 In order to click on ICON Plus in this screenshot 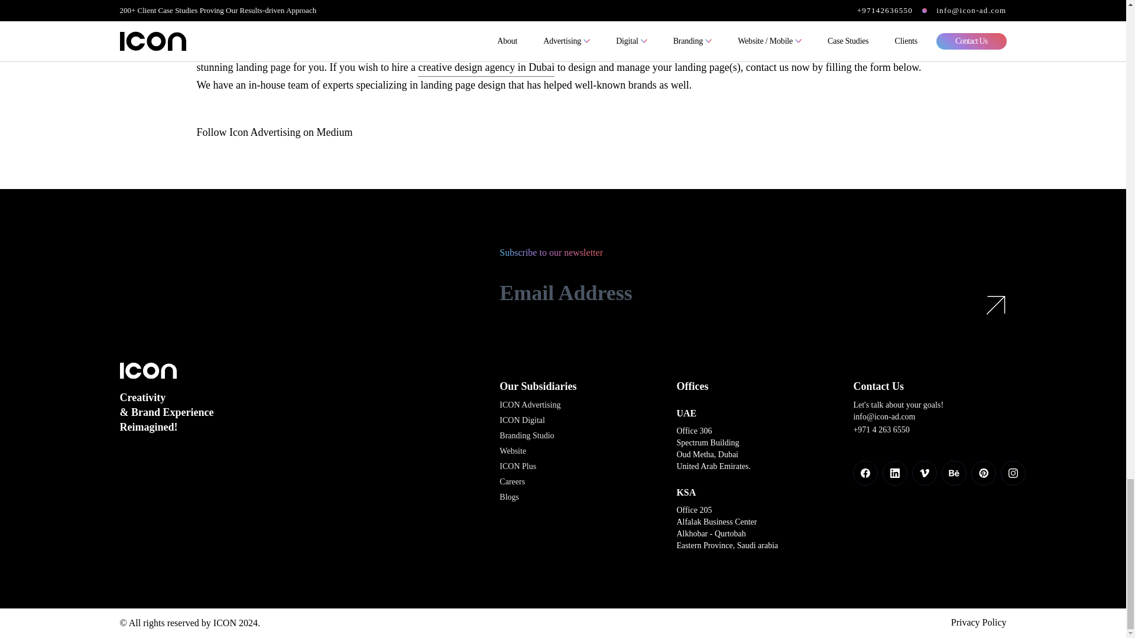, I will do `click(517, 467)`.